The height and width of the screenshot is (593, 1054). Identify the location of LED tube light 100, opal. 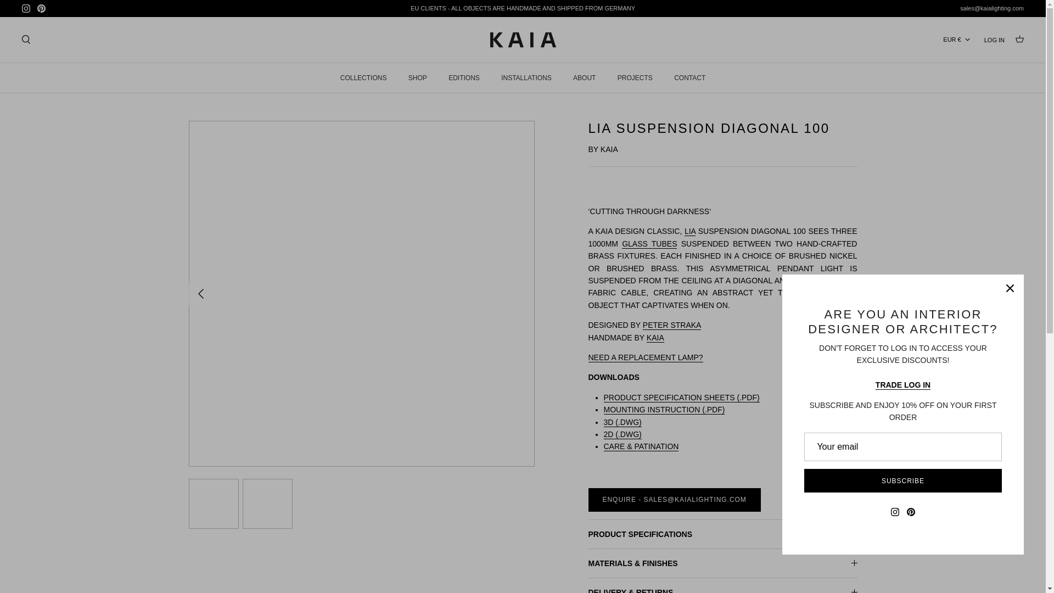
(649, 244).